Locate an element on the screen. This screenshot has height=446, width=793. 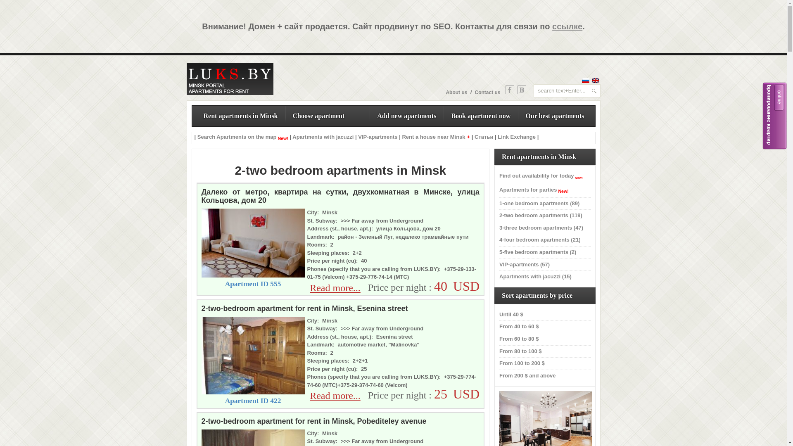
2-two-bedroom apartment for rent in Minsk, Esenina street is located at coordinates (253, 392).